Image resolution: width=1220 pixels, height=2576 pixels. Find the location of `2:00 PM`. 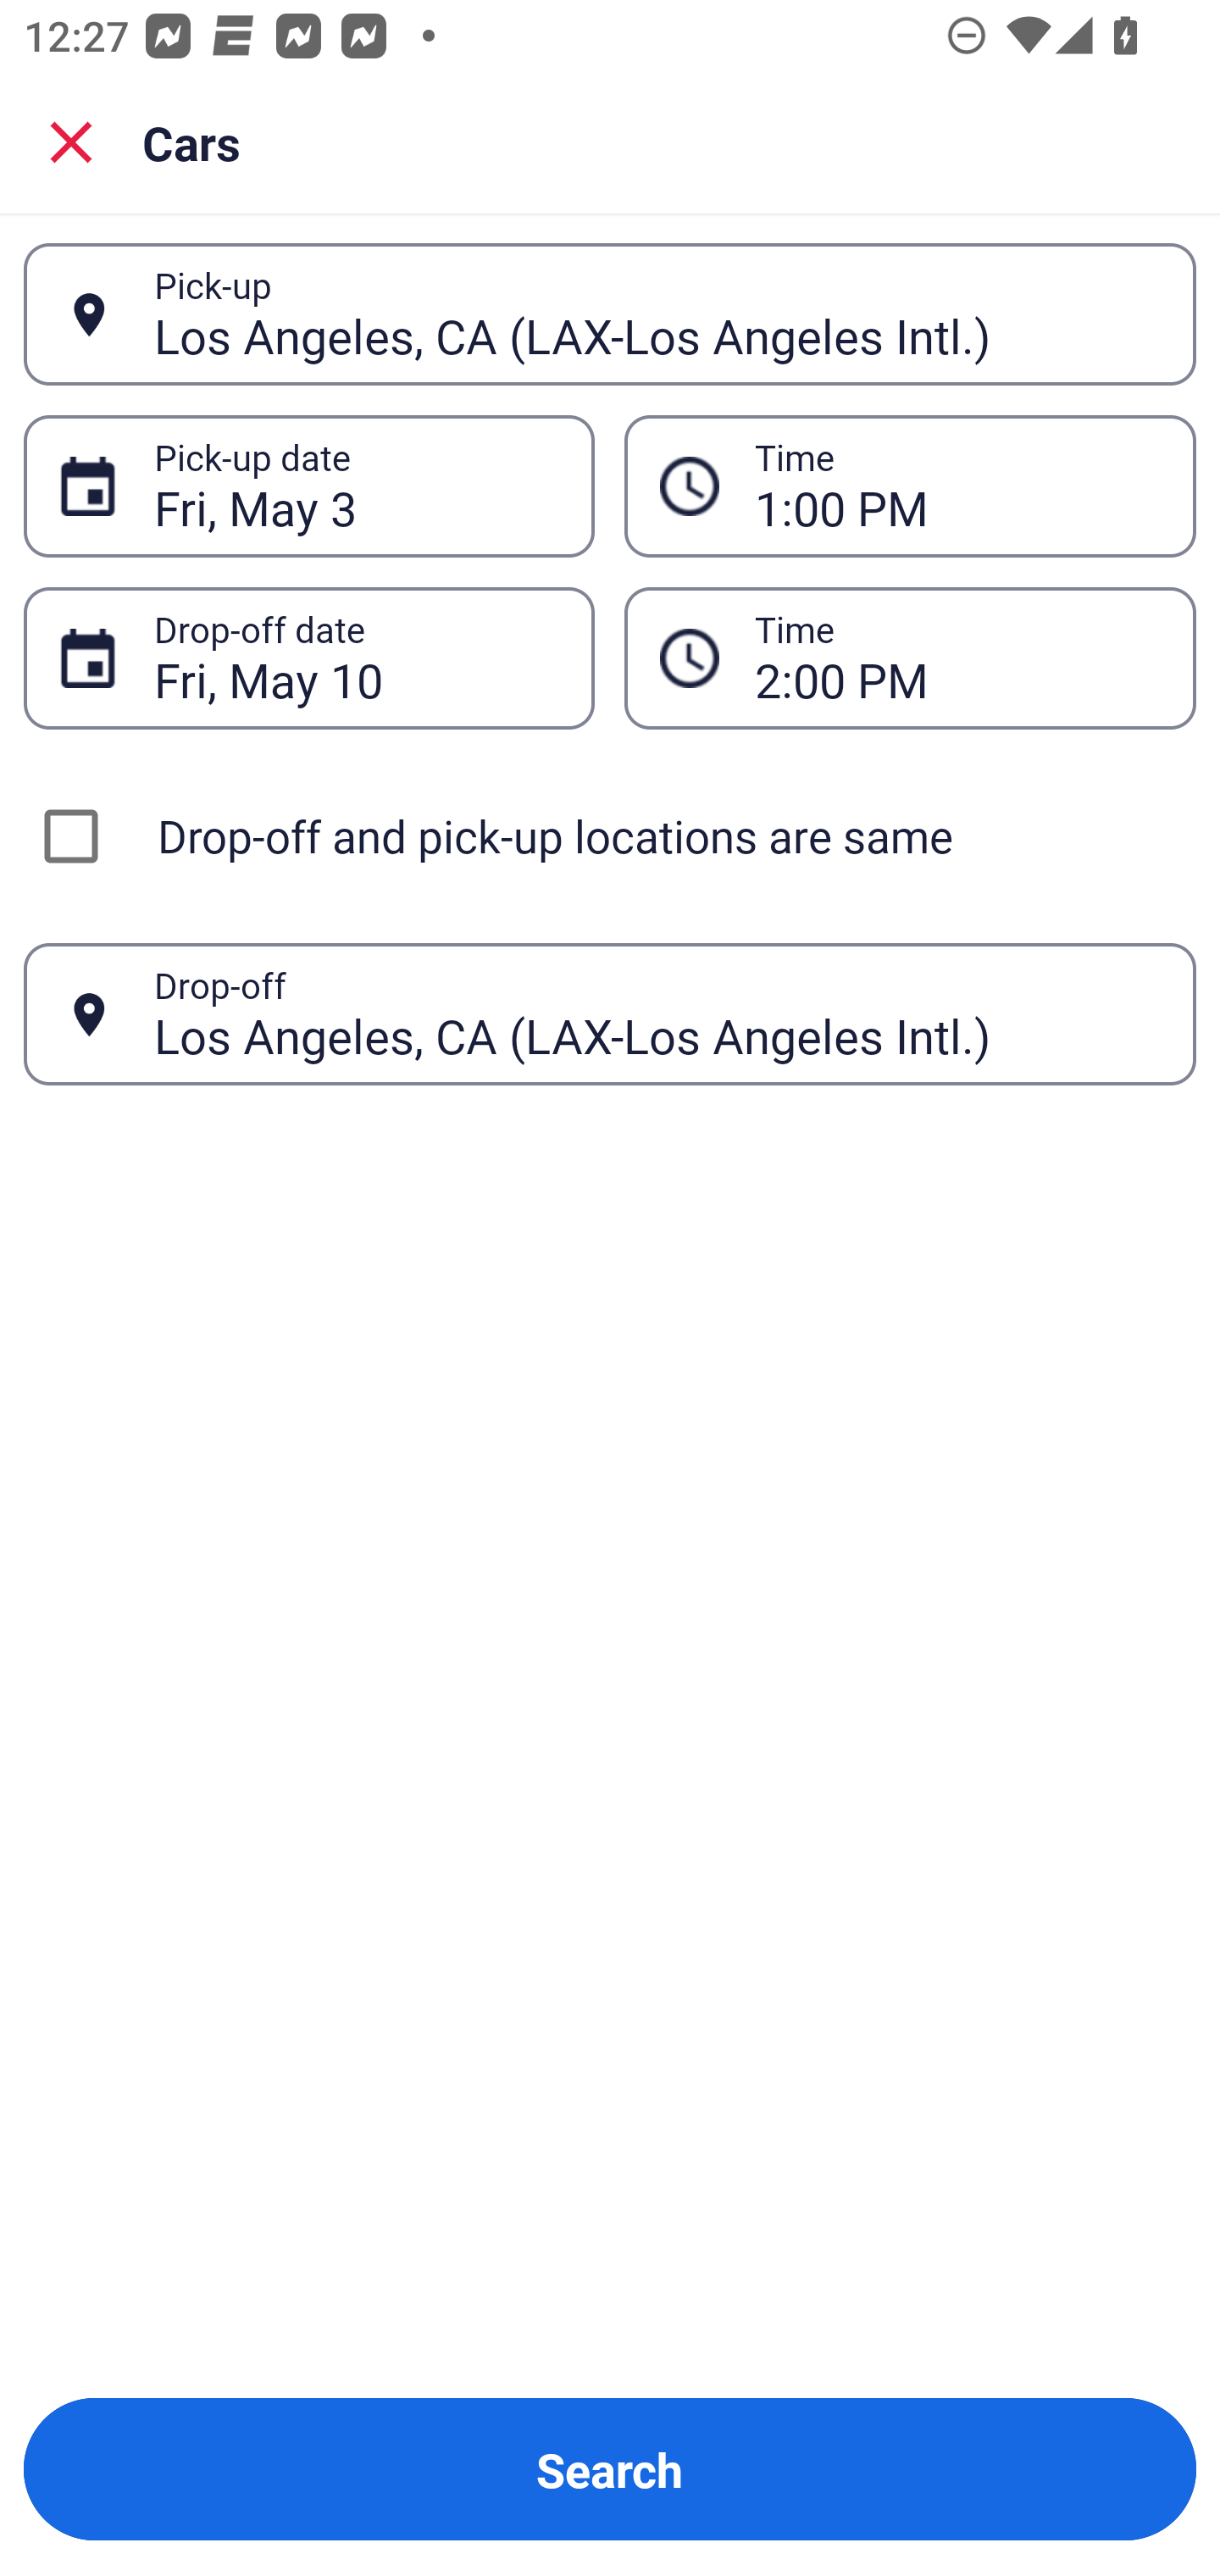

2:00 PM is located at coordinates (910, 658).